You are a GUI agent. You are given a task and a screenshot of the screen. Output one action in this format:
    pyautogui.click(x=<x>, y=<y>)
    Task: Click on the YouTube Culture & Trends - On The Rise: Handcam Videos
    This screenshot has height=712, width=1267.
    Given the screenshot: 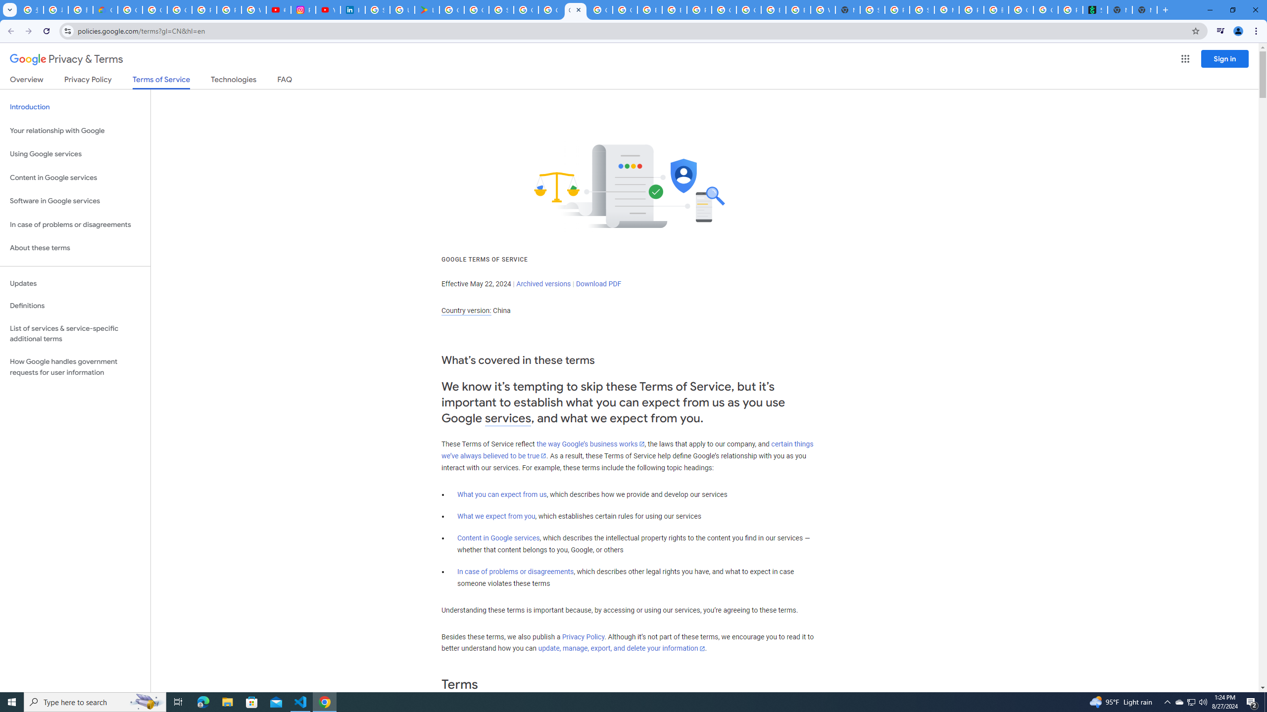 What is the action you would take?
    pyautogui.click(x=328, y=10)
    